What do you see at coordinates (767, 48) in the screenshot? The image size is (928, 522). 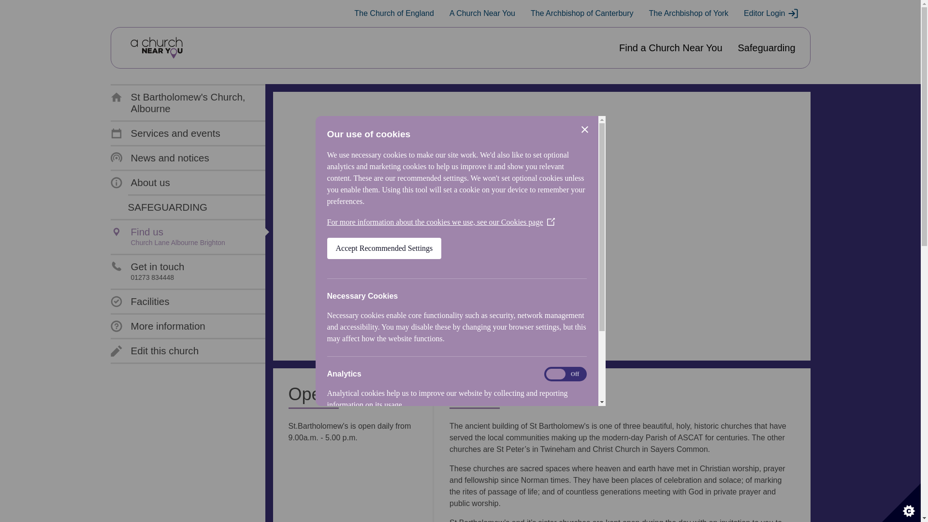 I see `Safeguarding` at bounding box center [767, 48].